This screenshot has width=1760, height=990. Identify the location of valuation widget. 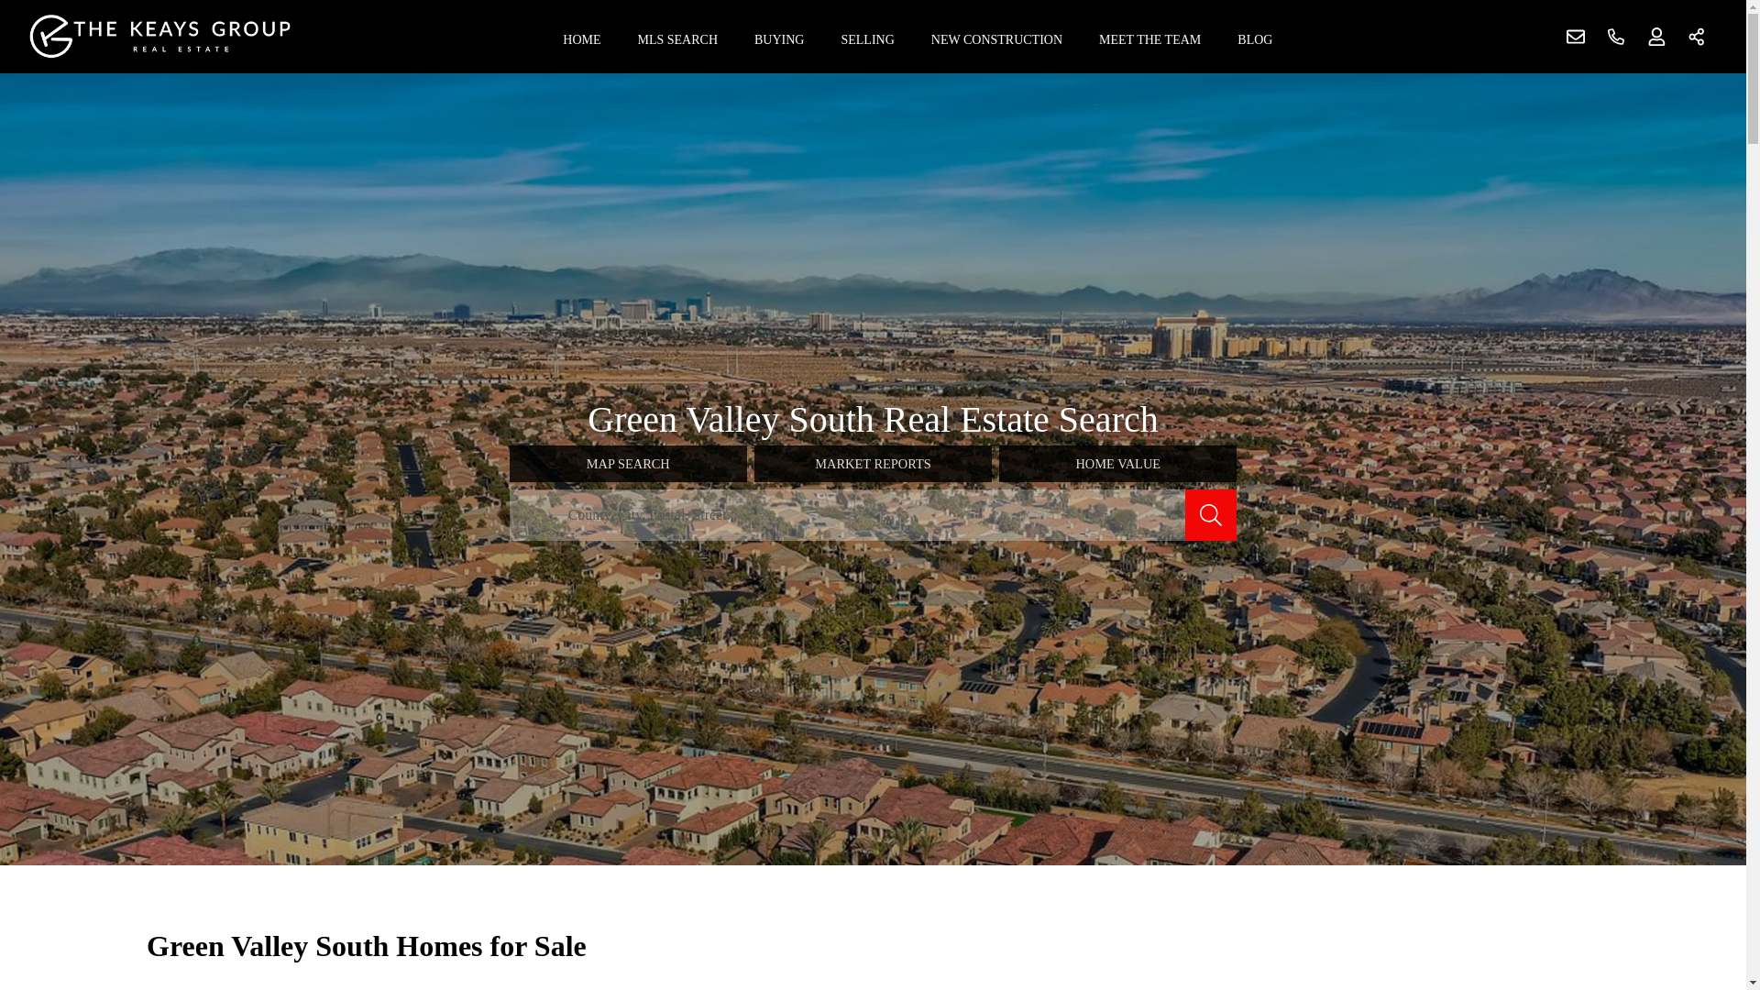
(1382, 957).